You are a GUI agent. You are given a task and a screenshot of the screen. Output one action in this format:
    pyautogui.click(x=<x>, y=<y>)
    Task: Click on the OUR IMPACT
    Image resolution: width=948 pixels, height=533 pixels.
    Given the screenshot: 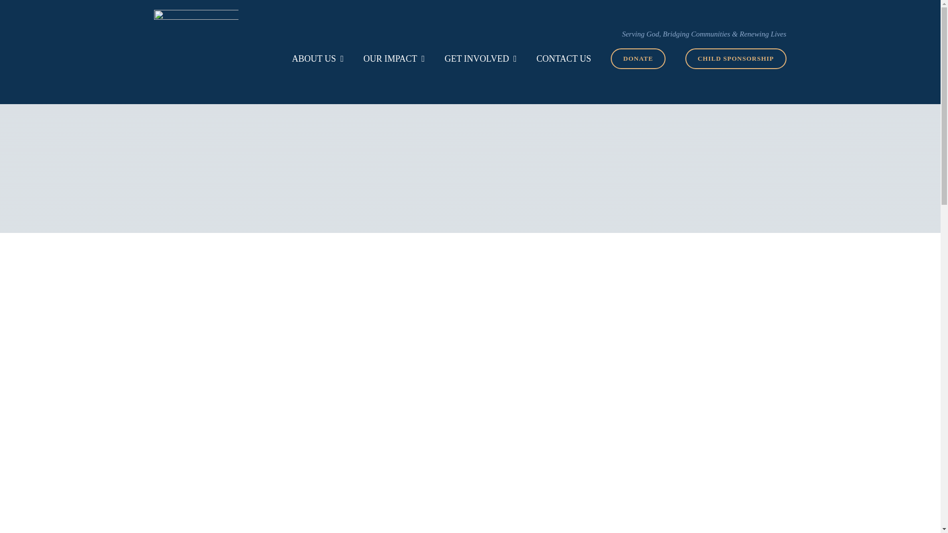 What is the action you would take?
    pyautogui.click(x=394, y=59)
    